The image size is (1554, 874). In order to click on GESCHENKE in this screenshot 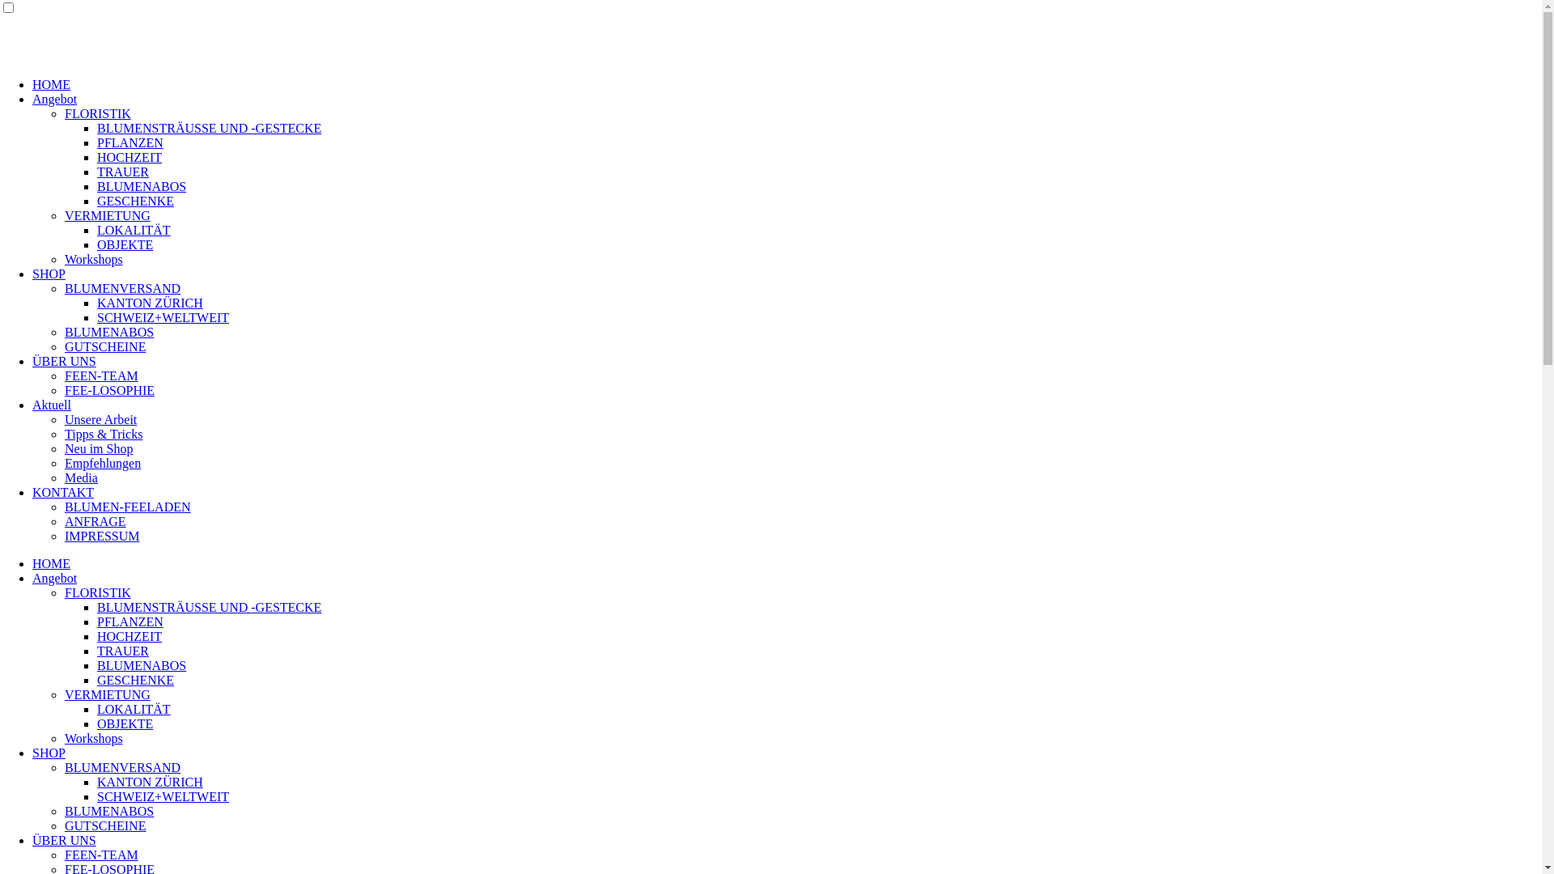, I will do `click(136, 201)`.